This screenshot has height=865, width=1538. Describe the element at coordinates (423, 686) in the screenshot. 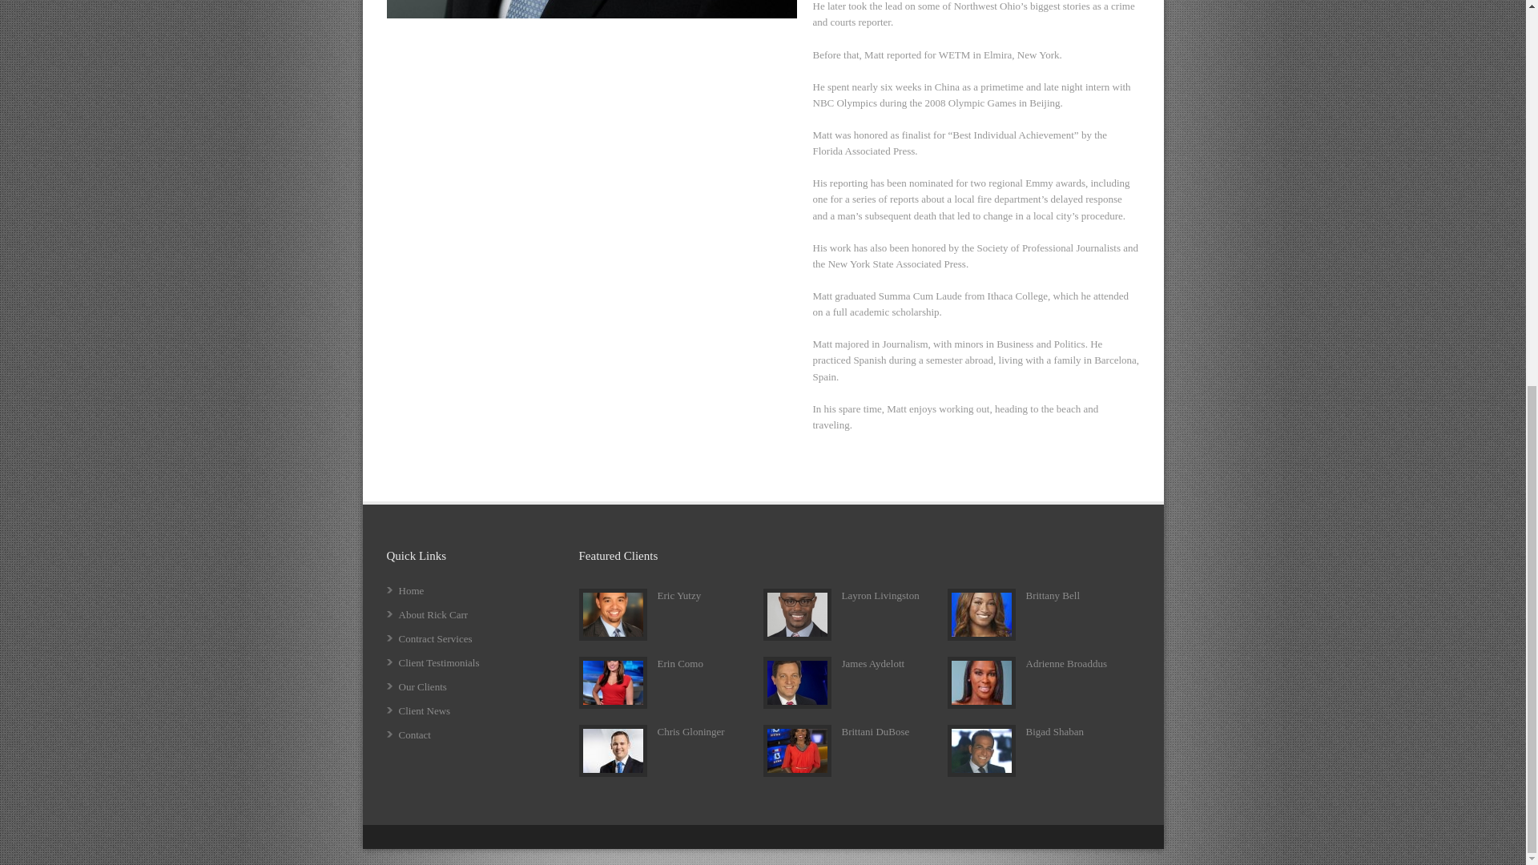

I see `Our Clients` at that location.